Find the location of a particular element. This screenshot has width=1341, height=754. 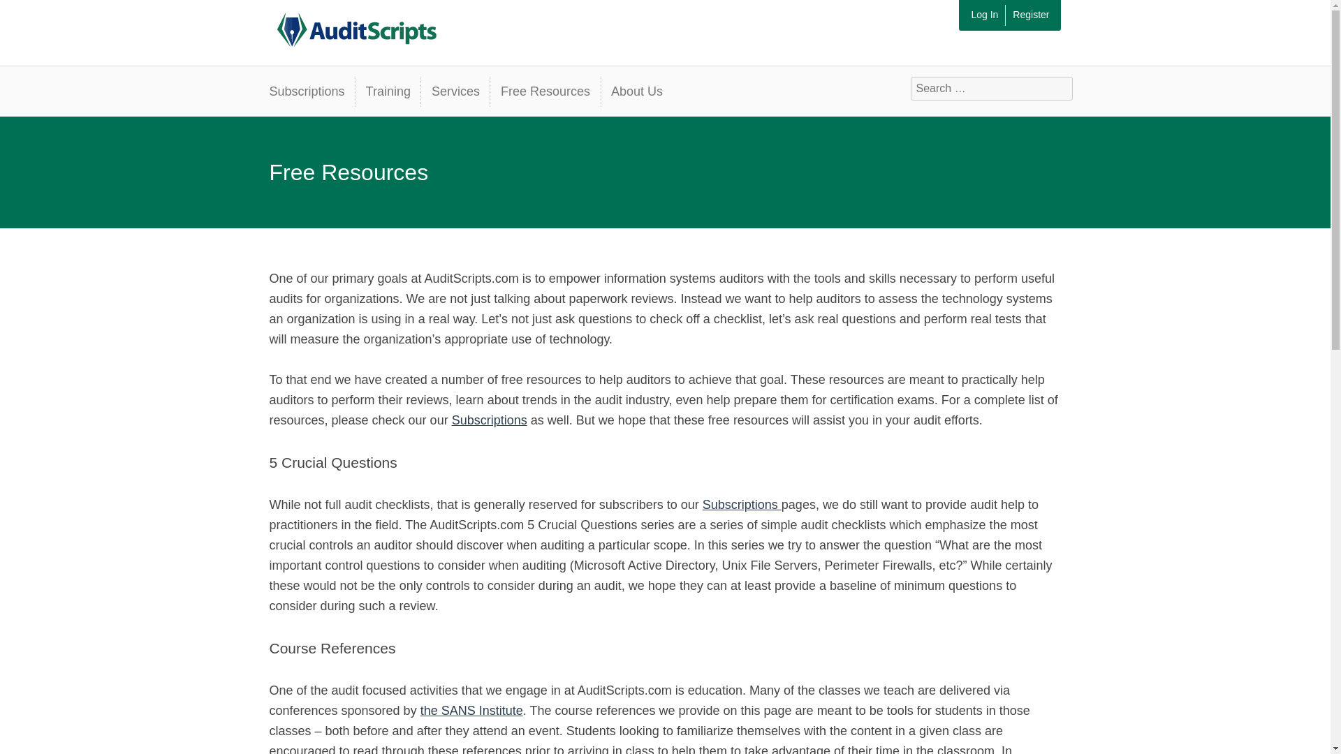

Subscriptions is located at coordinates (742, 504).